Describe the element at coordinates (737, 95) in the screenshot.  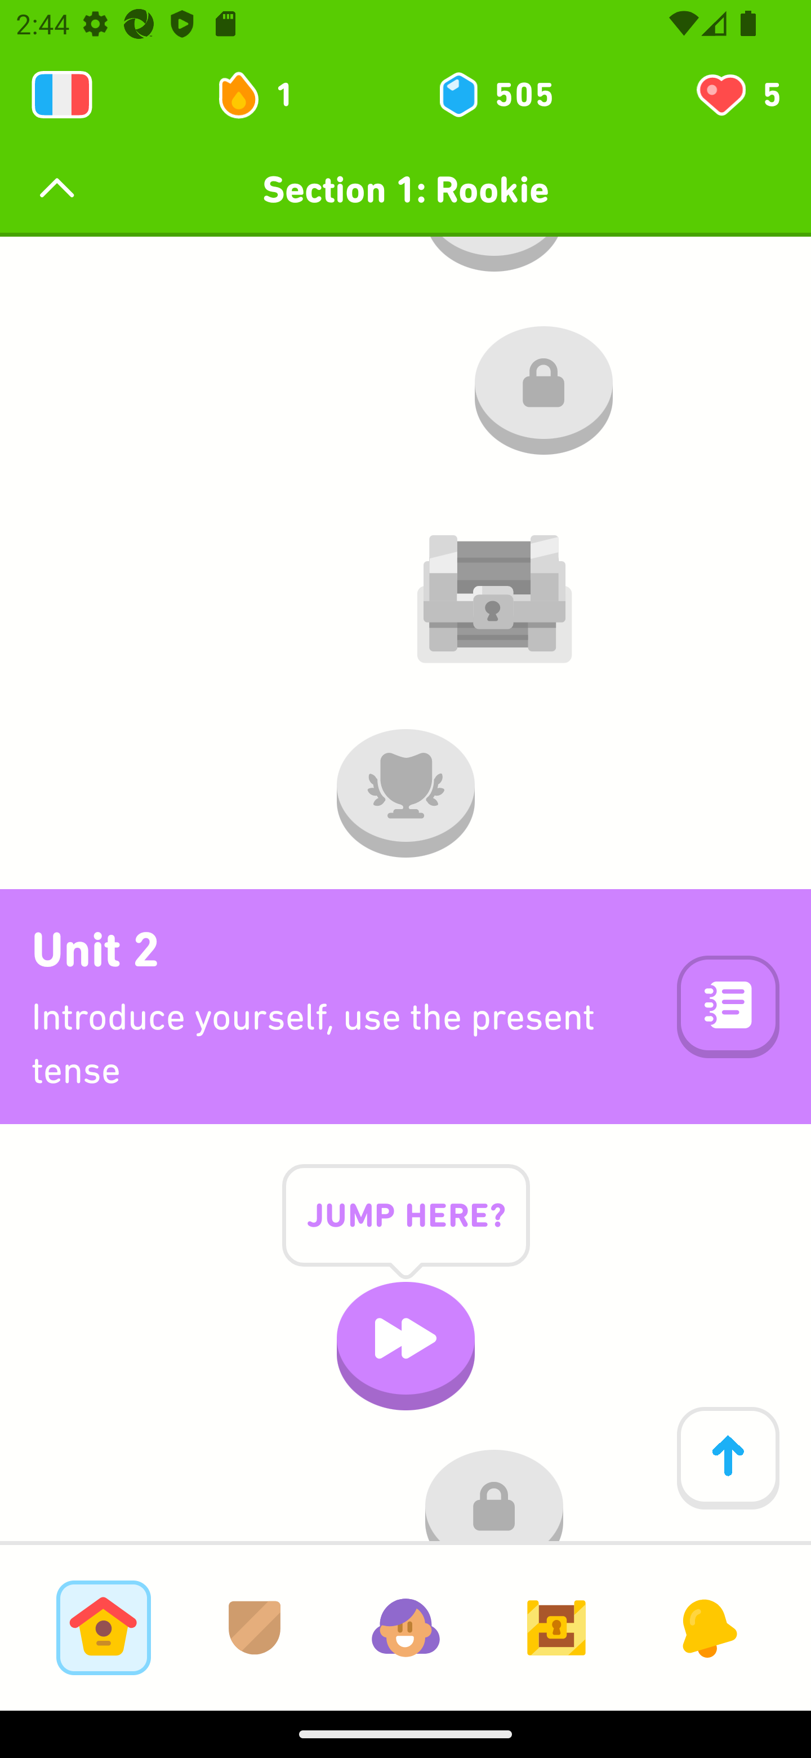
I see `You have 5 hearts left 5` at that location.